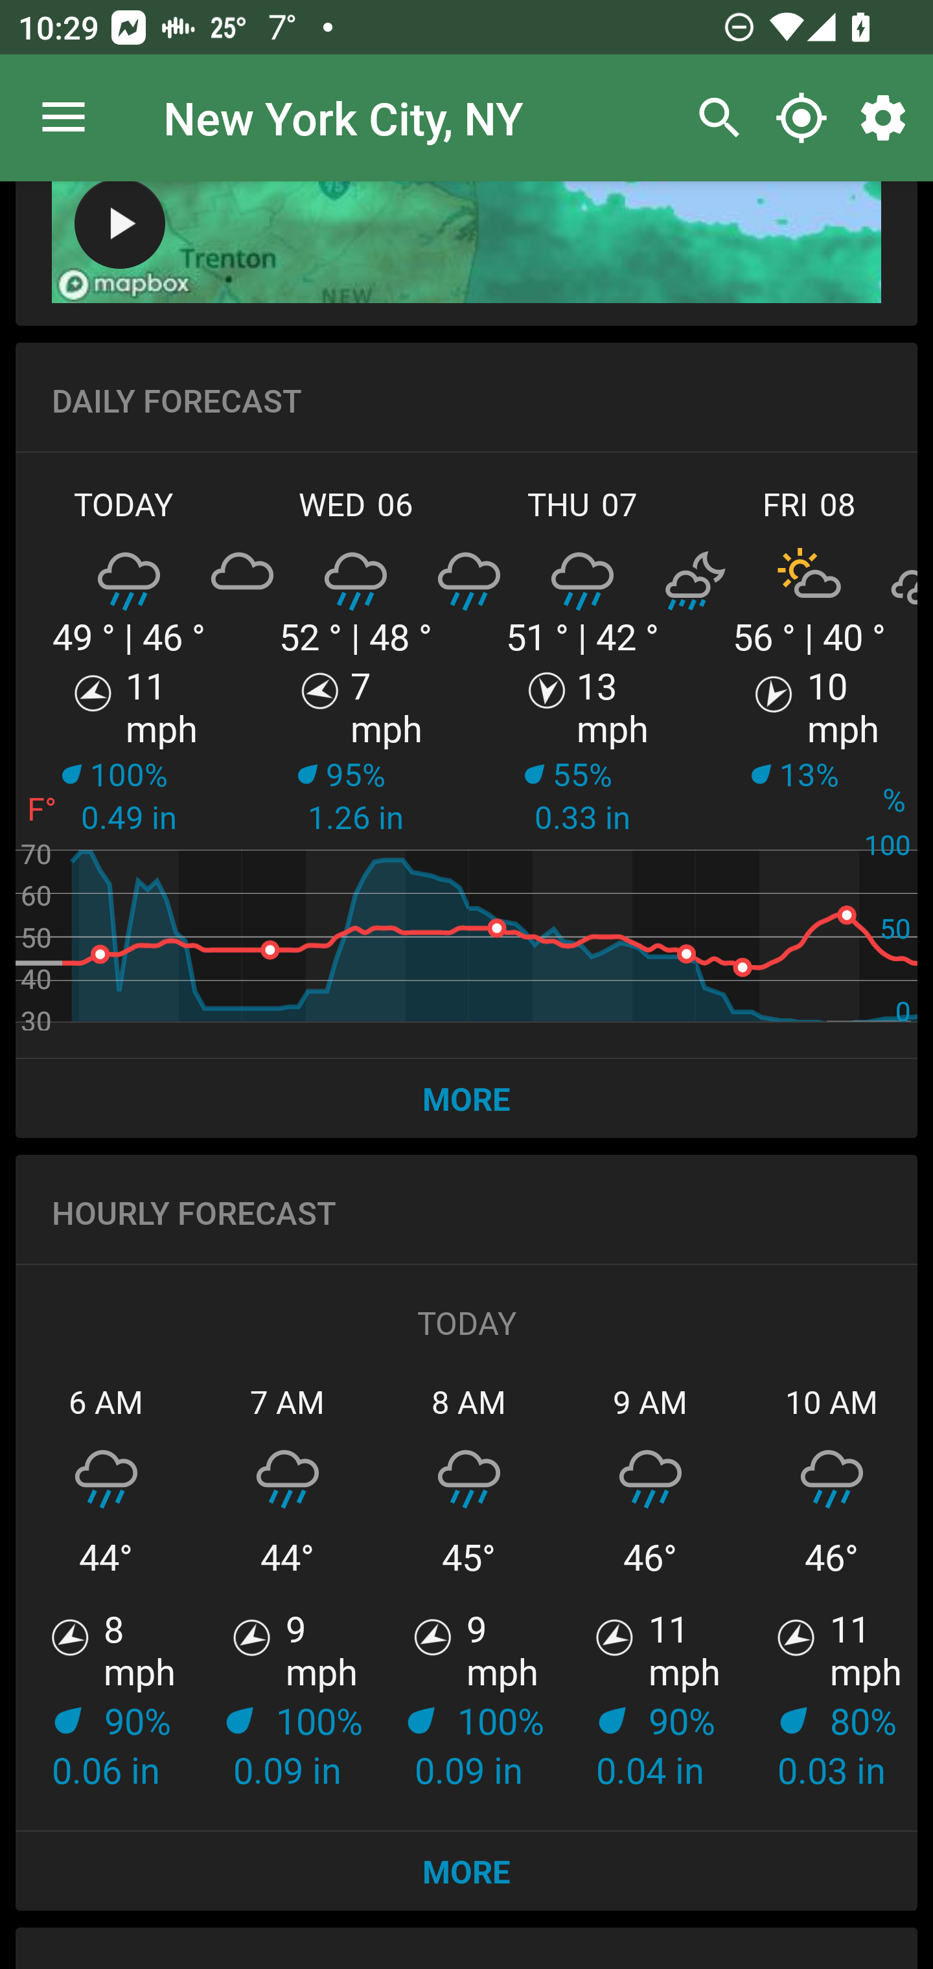 The image size is (933, 1969). What do you see at coordinates (806, 751) in the screenshot?
I see `FRI 08 Partly Cloudy 56 °  |  40 ° 10
mph 13%` at bounding box center [806, 751].